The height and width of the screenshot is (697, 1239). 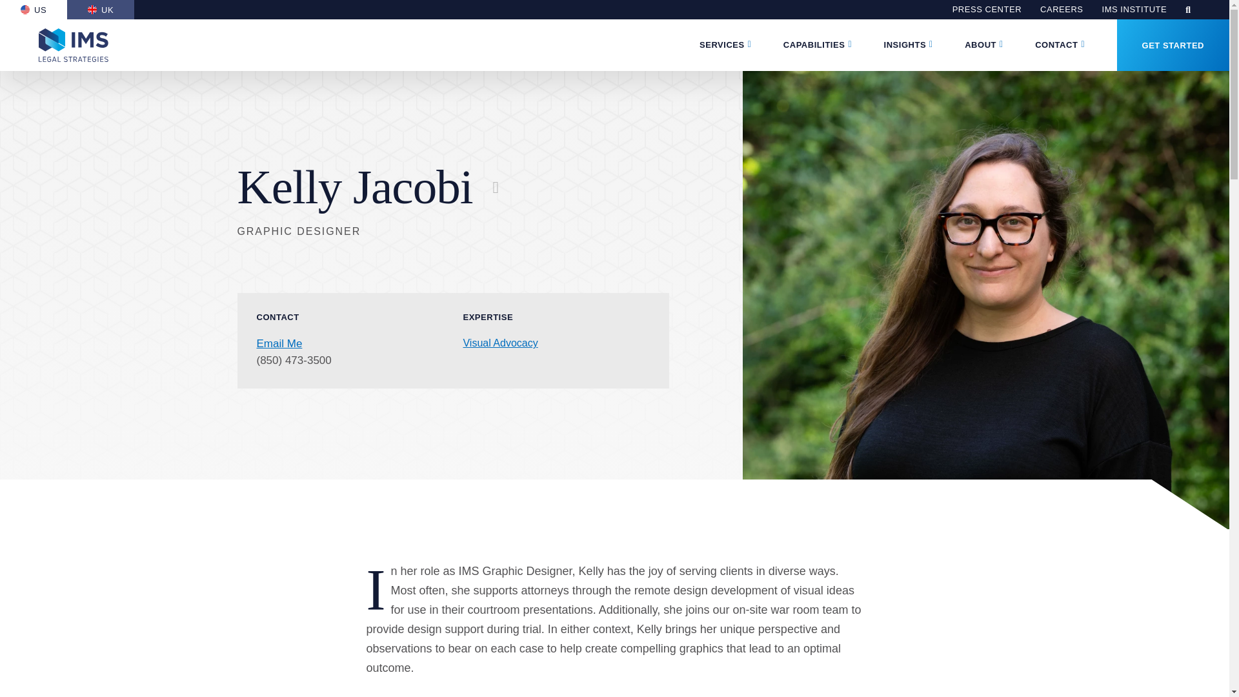 What do you see at coordinates (814, 45) in the screenshot?
I see `CAPABILITIES` at bounding box center [814, 45].